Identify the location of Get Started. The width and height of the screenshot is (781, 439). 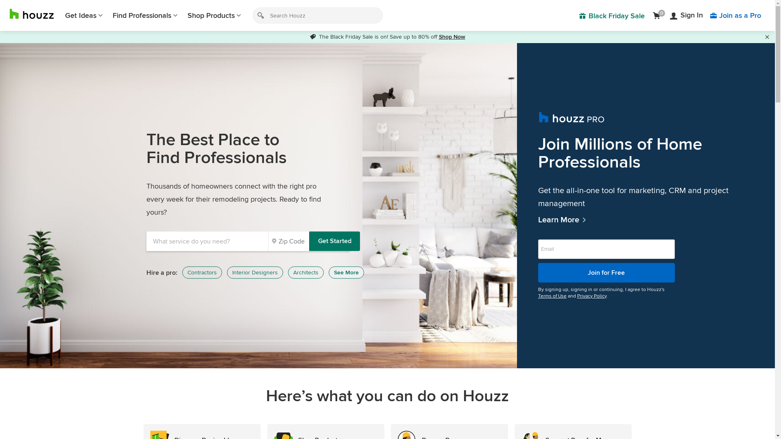
(334, 241).